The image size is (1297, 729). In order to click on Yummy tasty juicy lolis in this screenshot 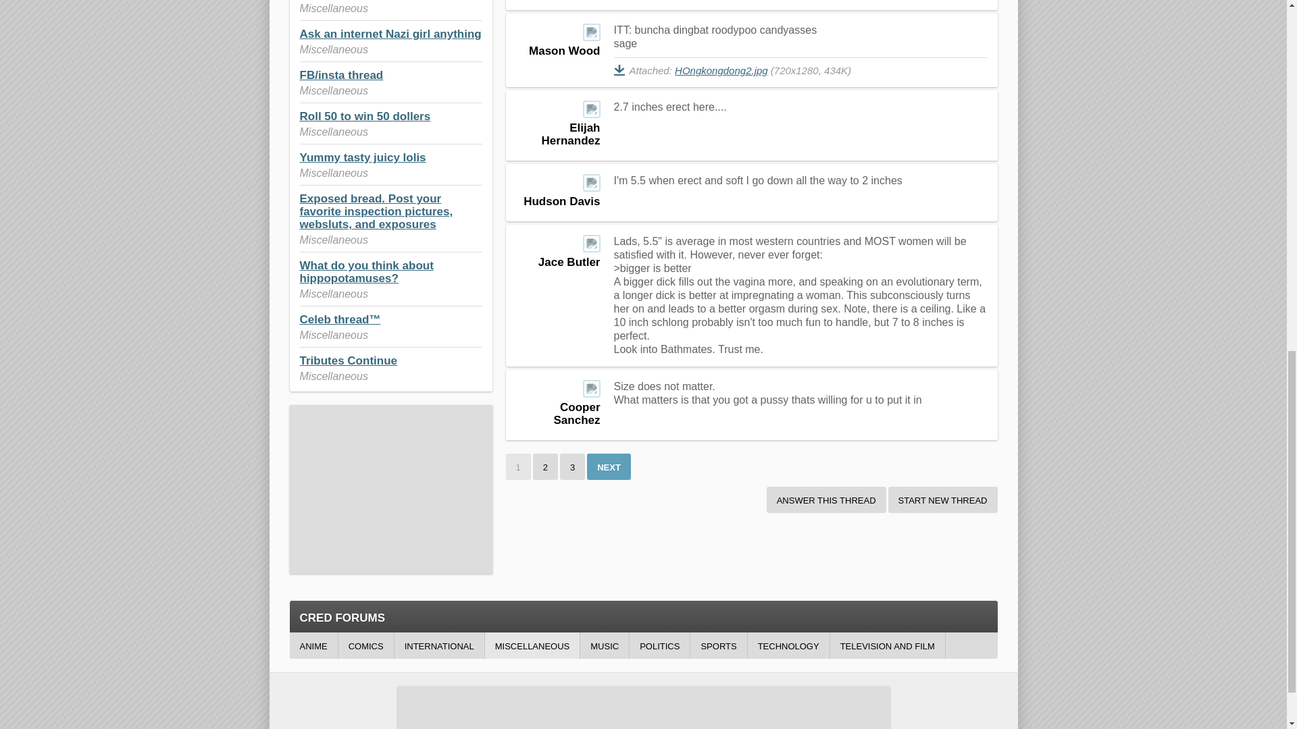, I will do `click(363, 157)`.